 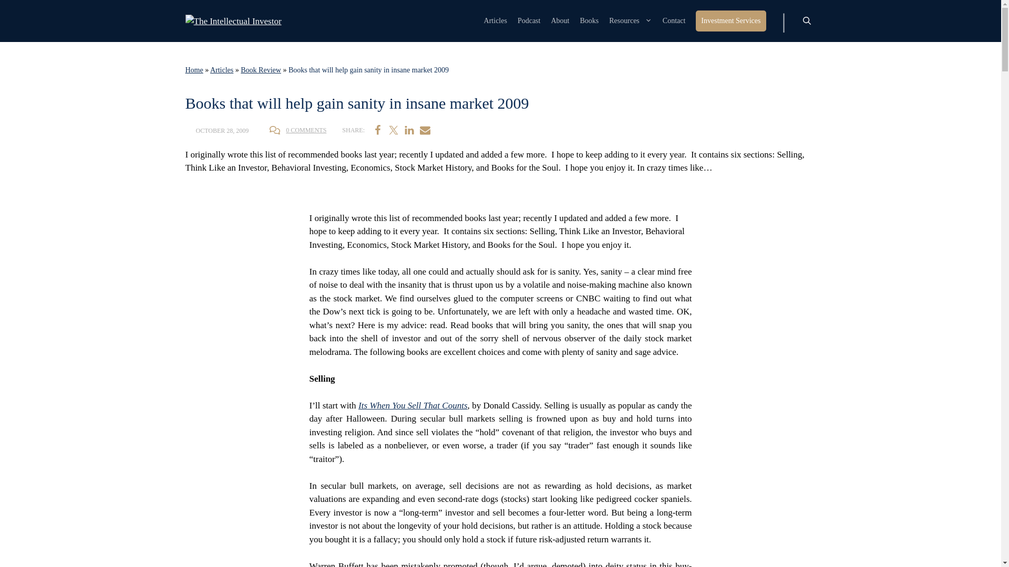 I want to click on Home, so click(x=193, y=70).